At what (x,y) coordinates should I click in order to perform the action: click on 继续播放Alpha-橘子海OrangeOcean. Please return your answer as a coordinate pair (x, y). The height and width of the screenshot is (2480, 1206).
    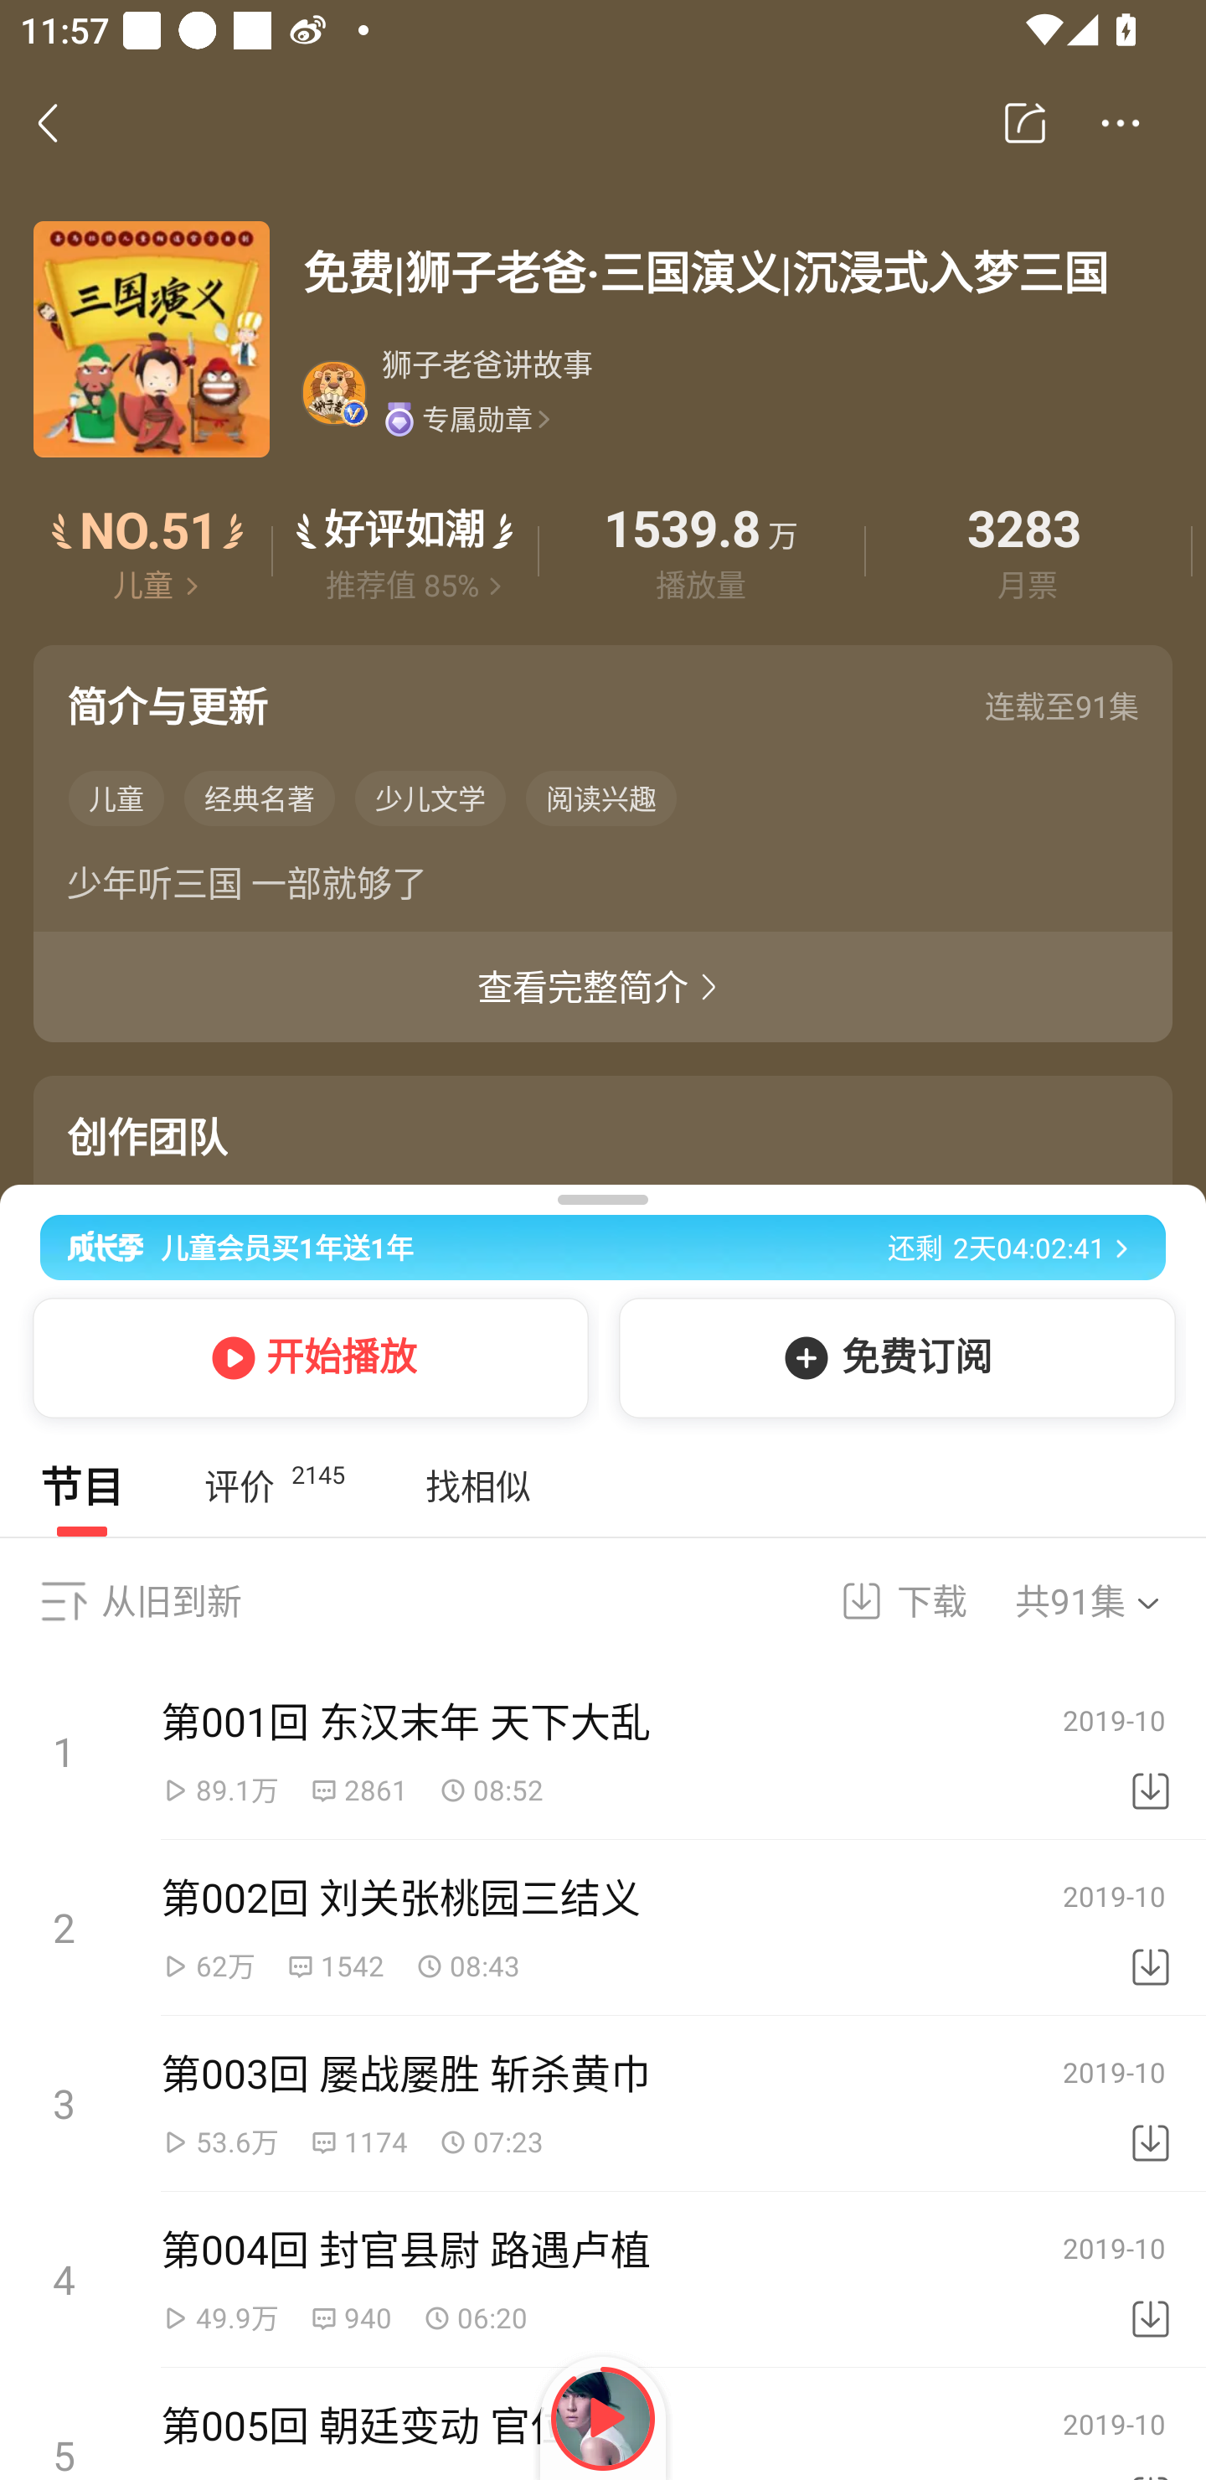
    Looking at the image, I should click on (603, 2419).